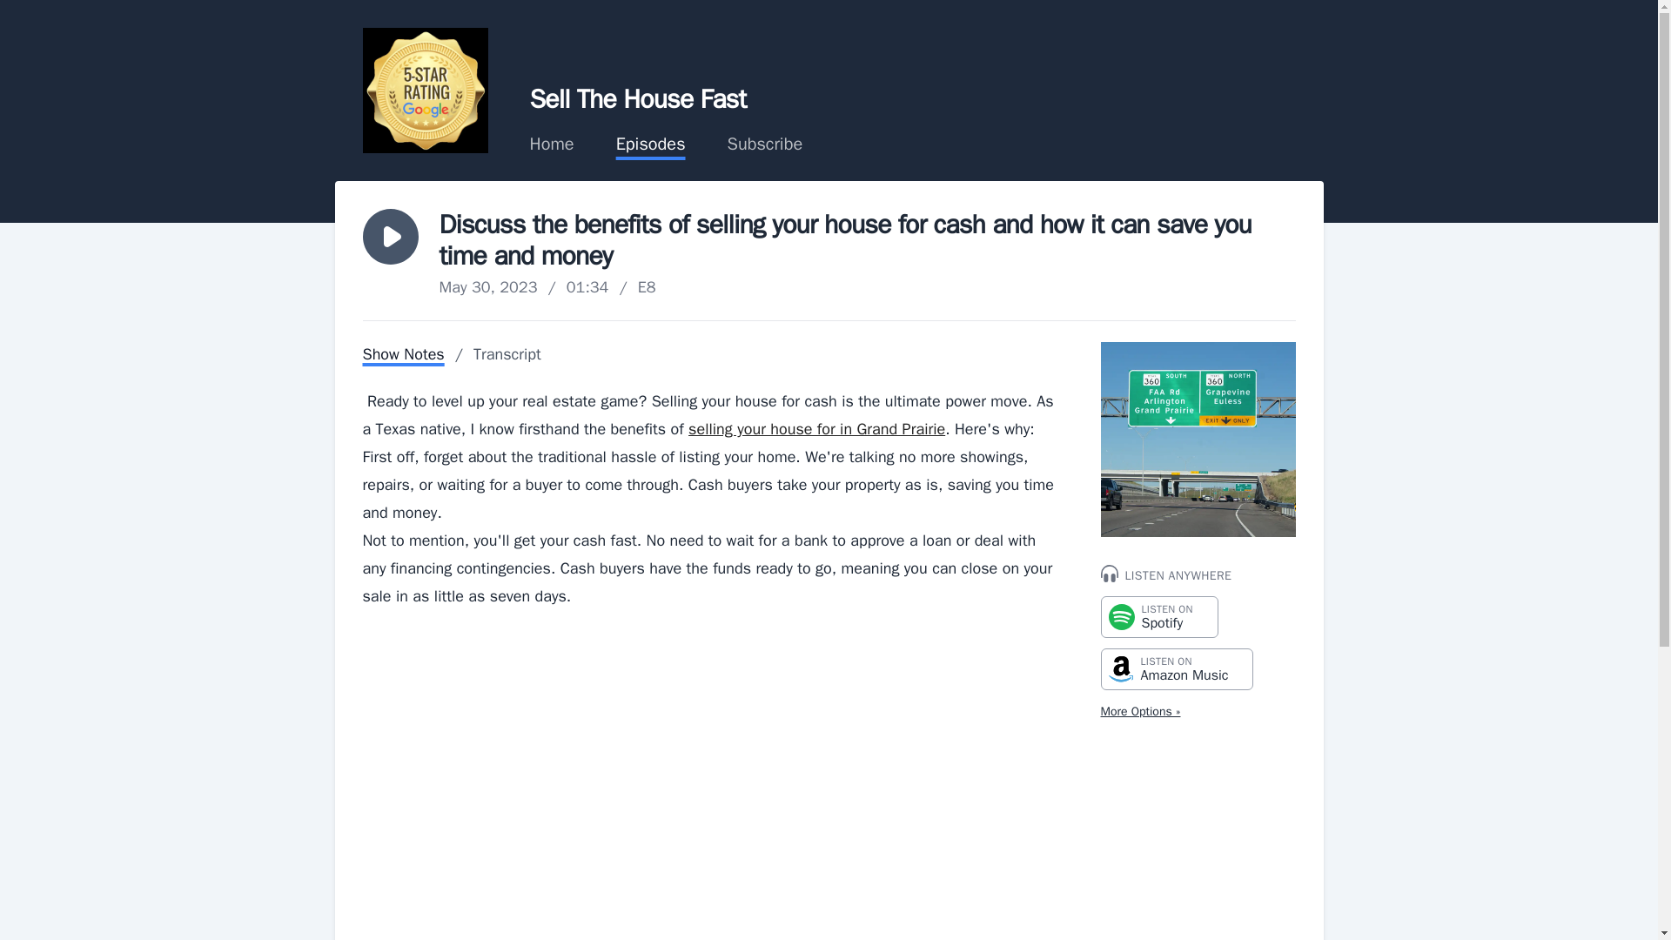 This screenshot has width=1671, height=940. What do you see at coordinates (507, 354) in the screenshot?
I see `Listen to Sell The House Fast on Spotify` at bounding box center [507, 354].